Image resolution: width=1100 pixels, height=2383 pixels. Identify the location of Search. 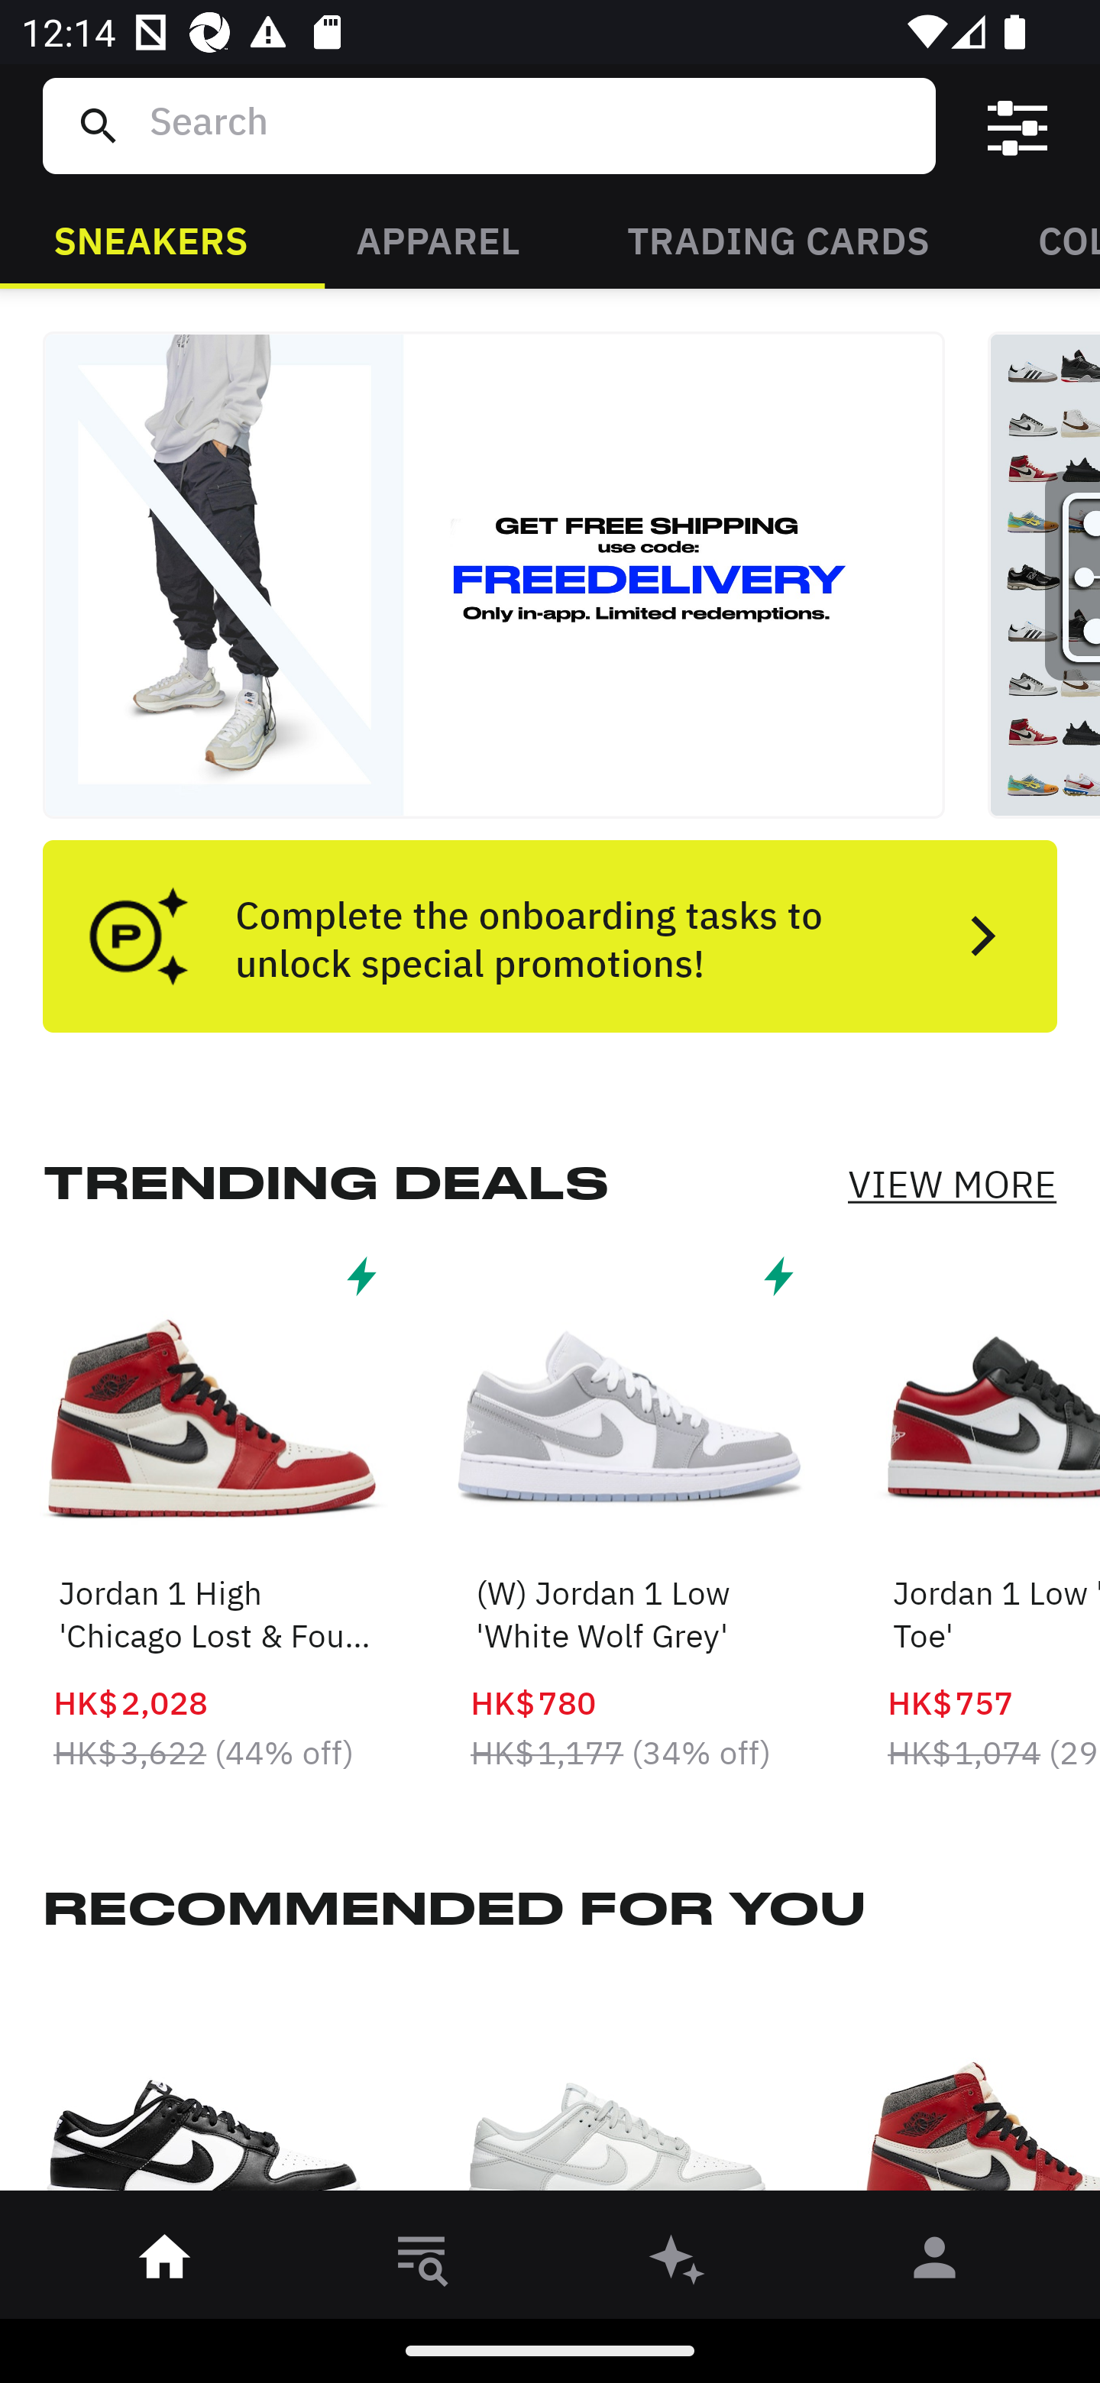
(531, 125).